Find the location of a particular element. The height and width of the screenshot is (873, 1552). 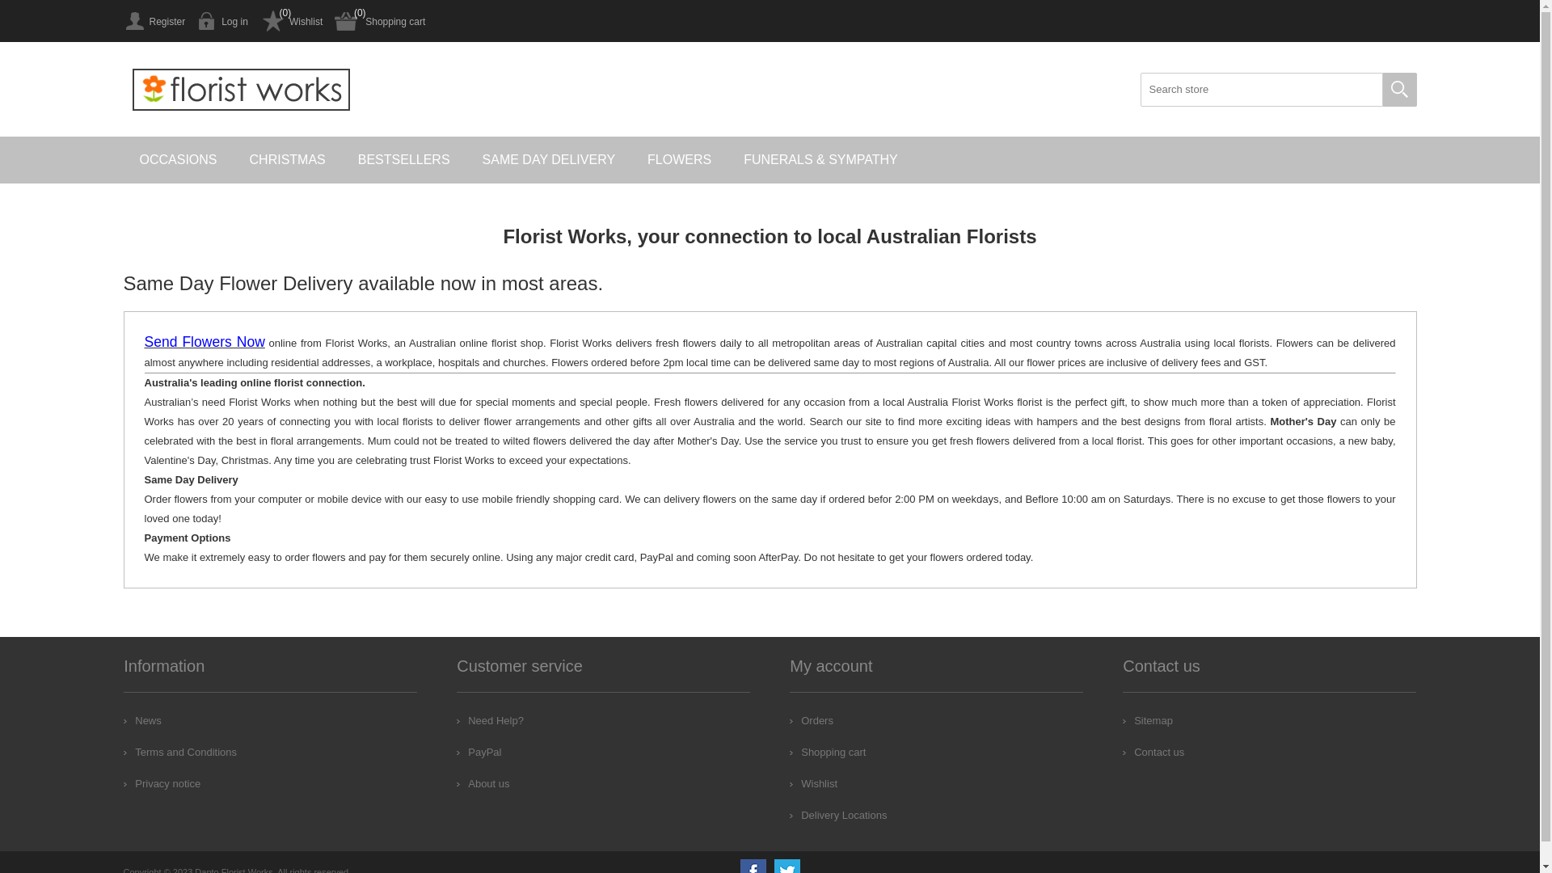

Contact us is located at coordinates (1153, 752).